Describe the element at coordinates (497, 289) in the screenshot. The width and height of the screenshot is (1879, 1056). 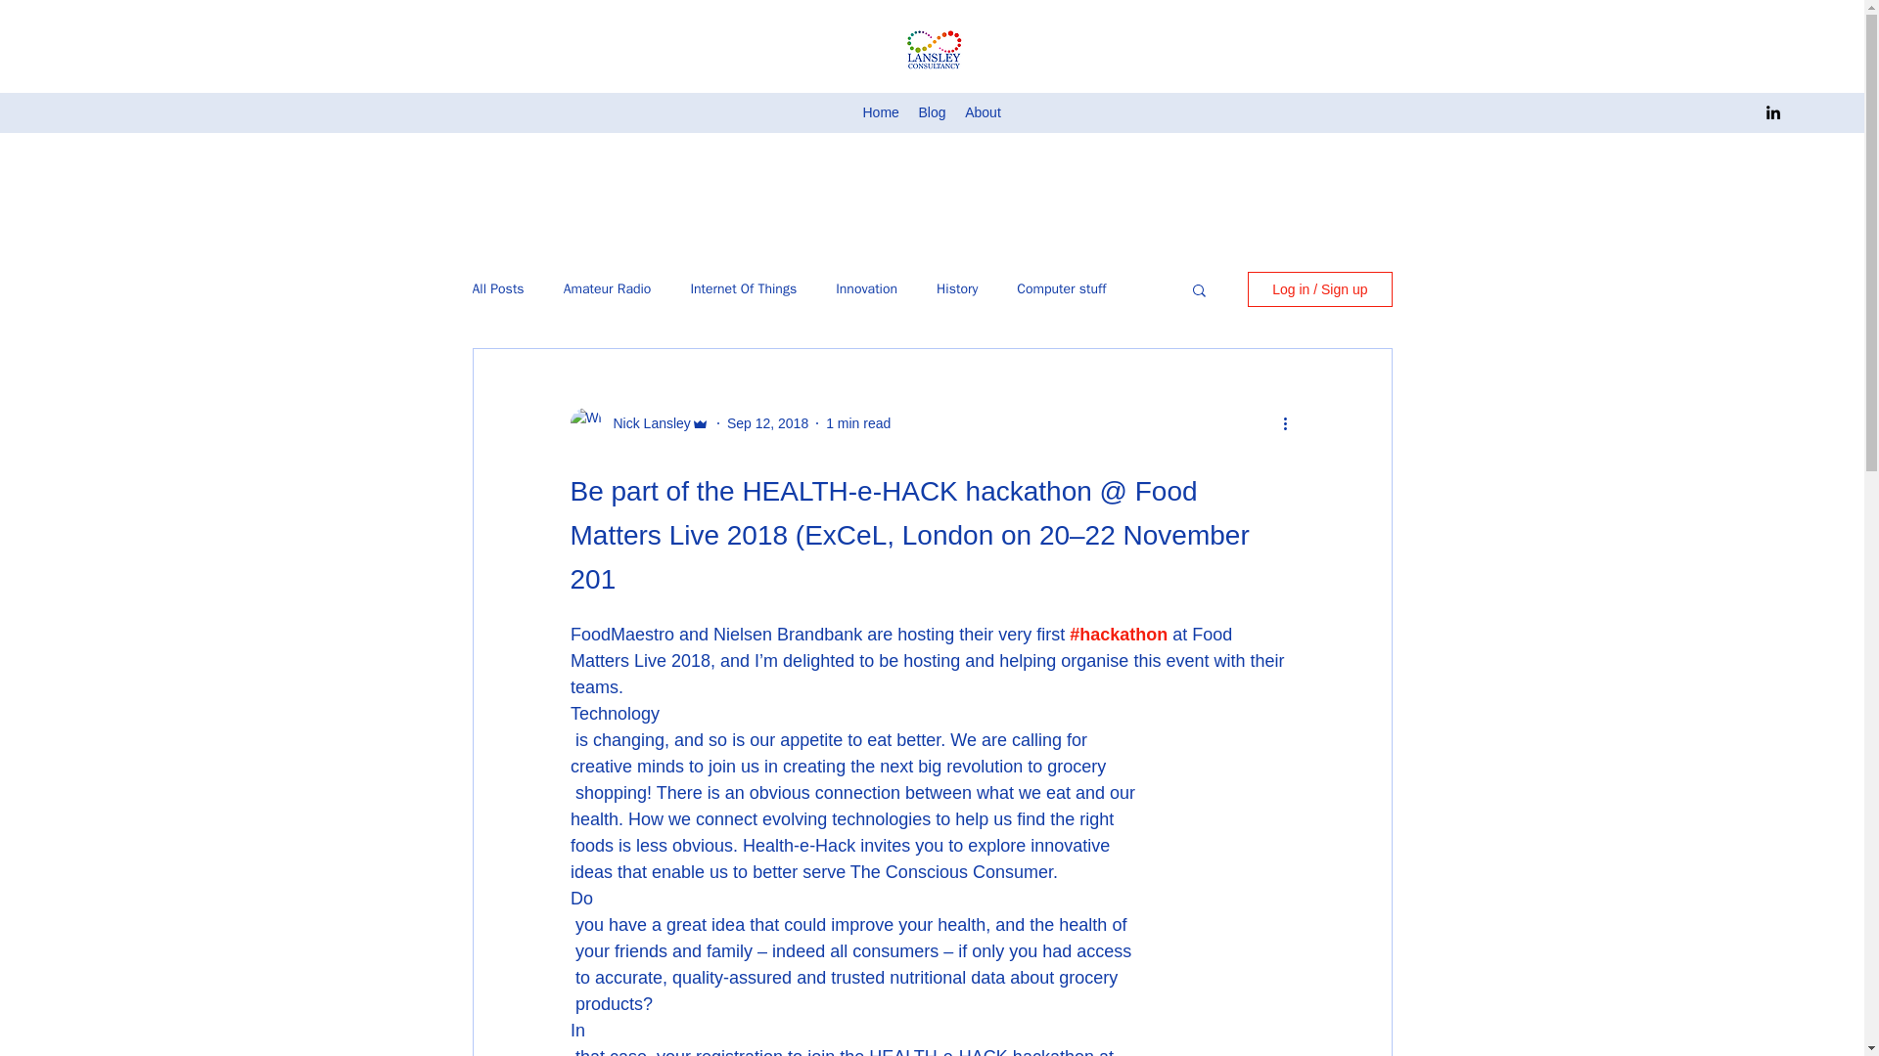
I see `All Posts` at that location.